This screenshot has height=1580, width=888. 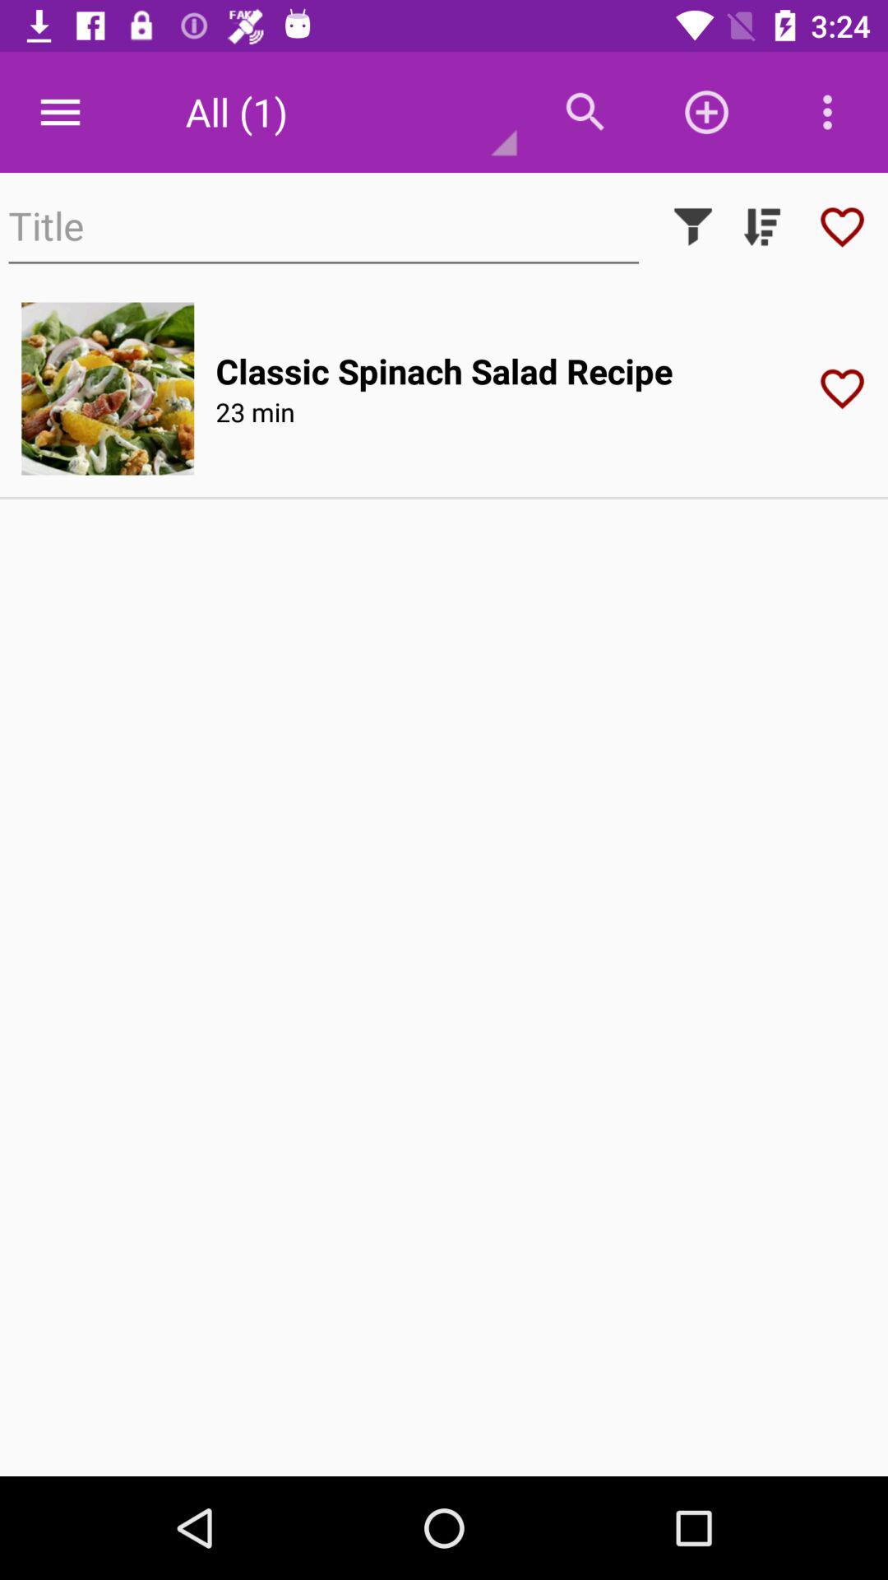 I want to click on put a recipe into favorite list, so click(x=848, y=388).